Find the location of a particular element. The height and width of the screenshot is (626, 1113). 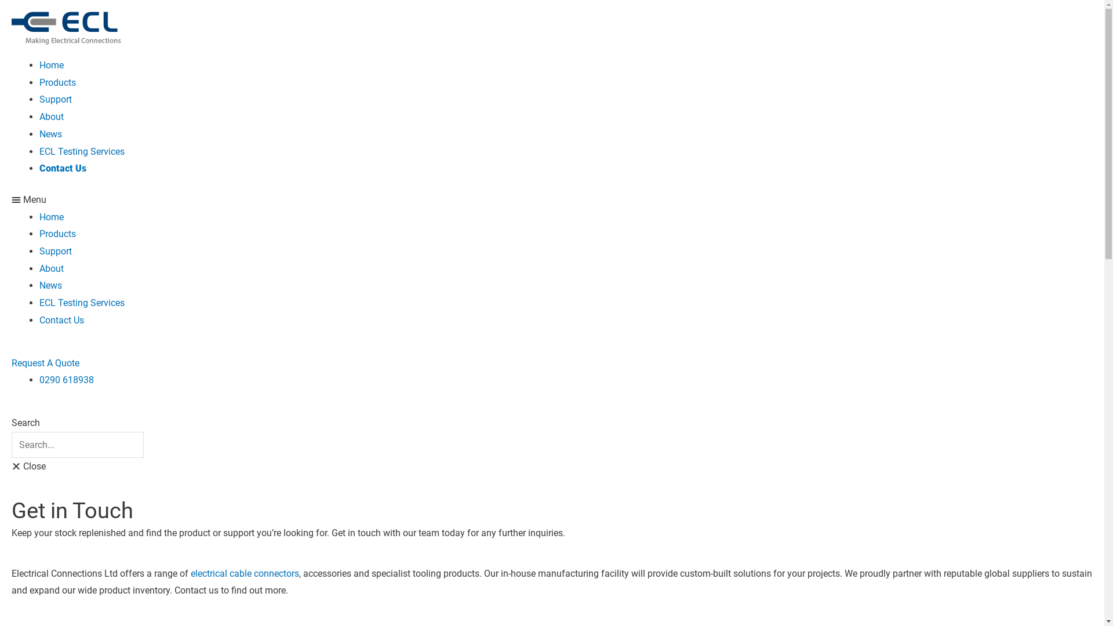

electrical cable connectors is located at coordinates (245, 574).